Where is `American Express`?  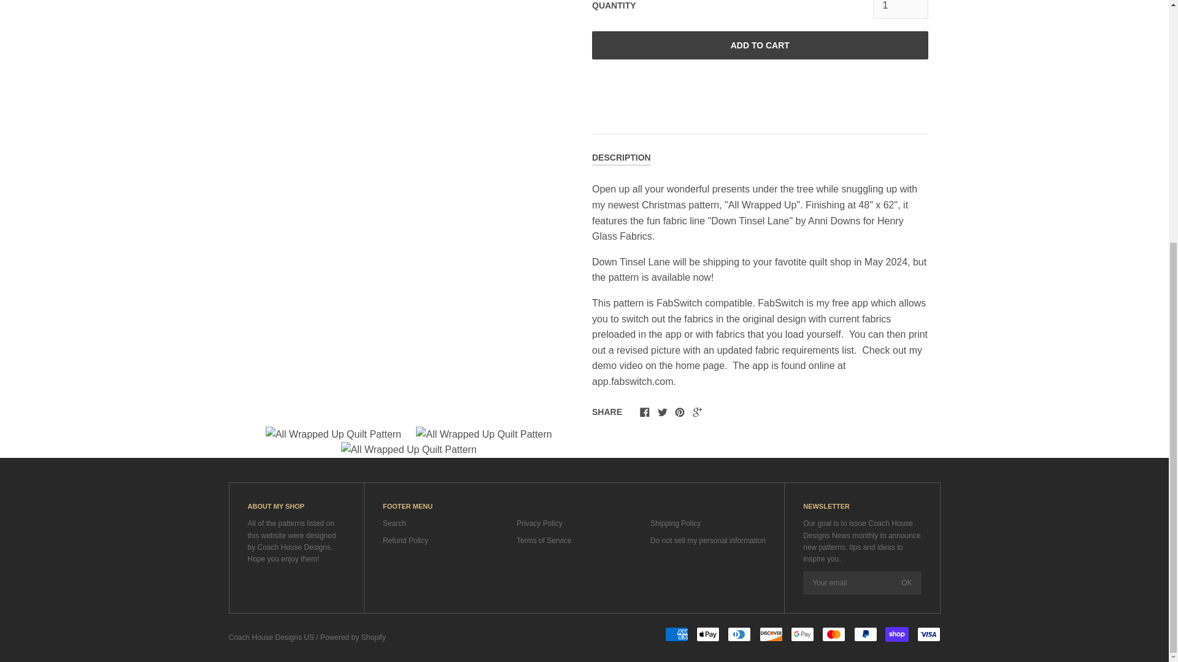
American Express is located at coordinates (676, 634).